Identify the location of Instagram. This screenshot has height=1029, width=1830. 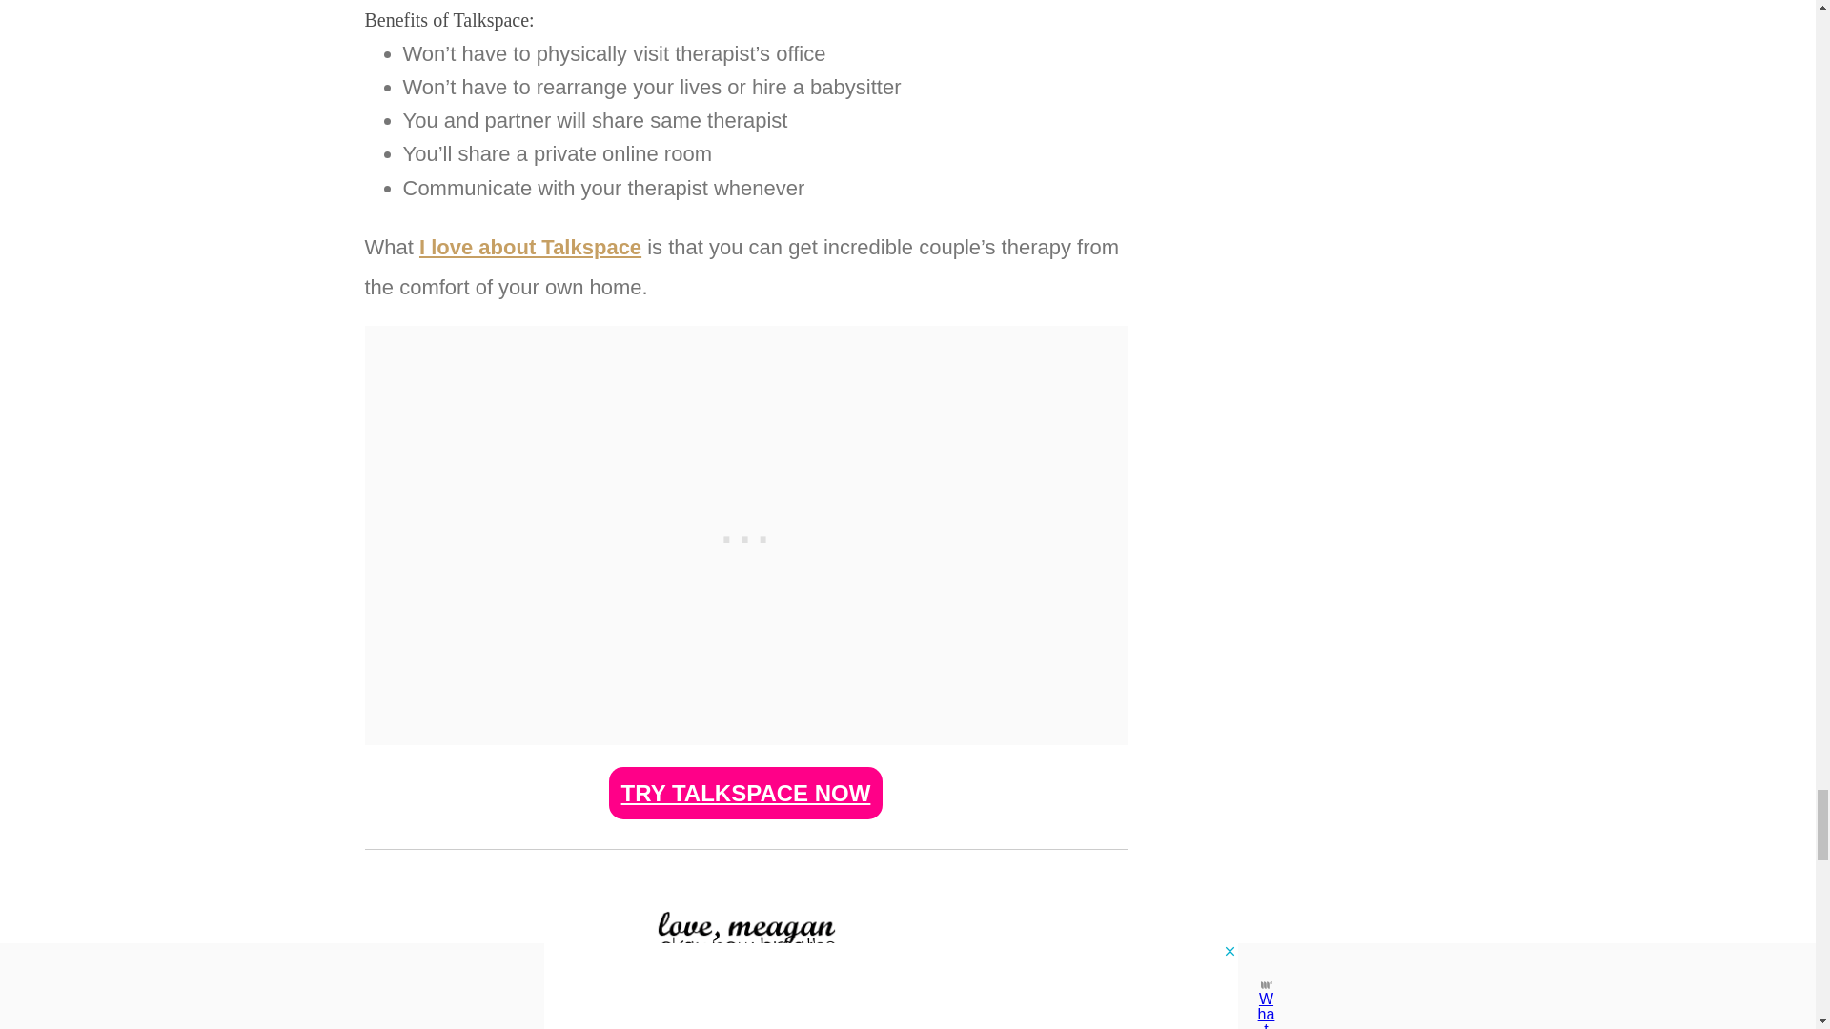
(690, 1027).